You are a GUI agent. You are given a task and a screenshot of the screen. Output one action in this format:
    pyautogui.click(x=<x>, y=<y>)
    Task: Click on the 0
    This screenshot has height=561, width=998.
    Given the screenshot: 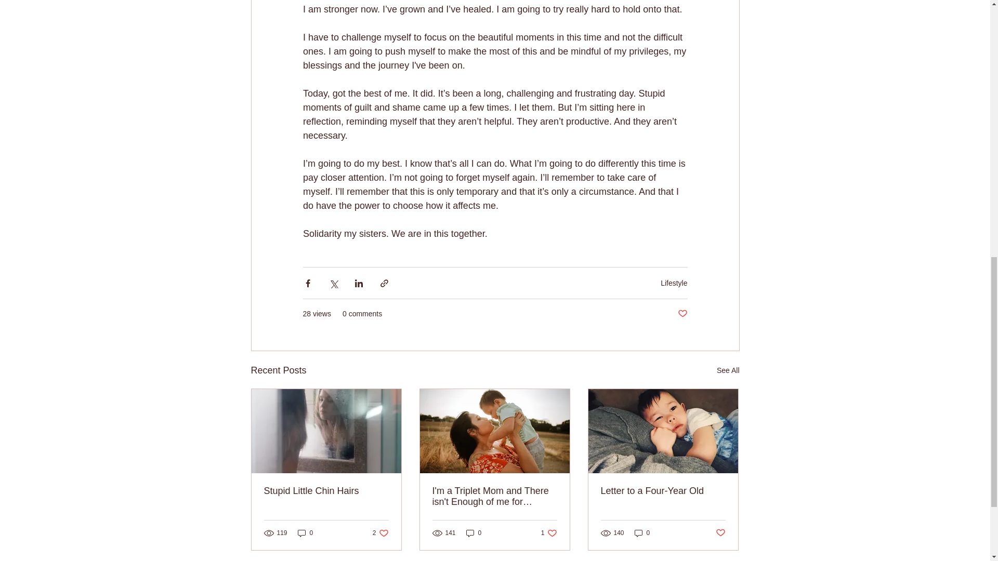 What is the action you would take?
    pyautogui.click(x=380, y=532)
    